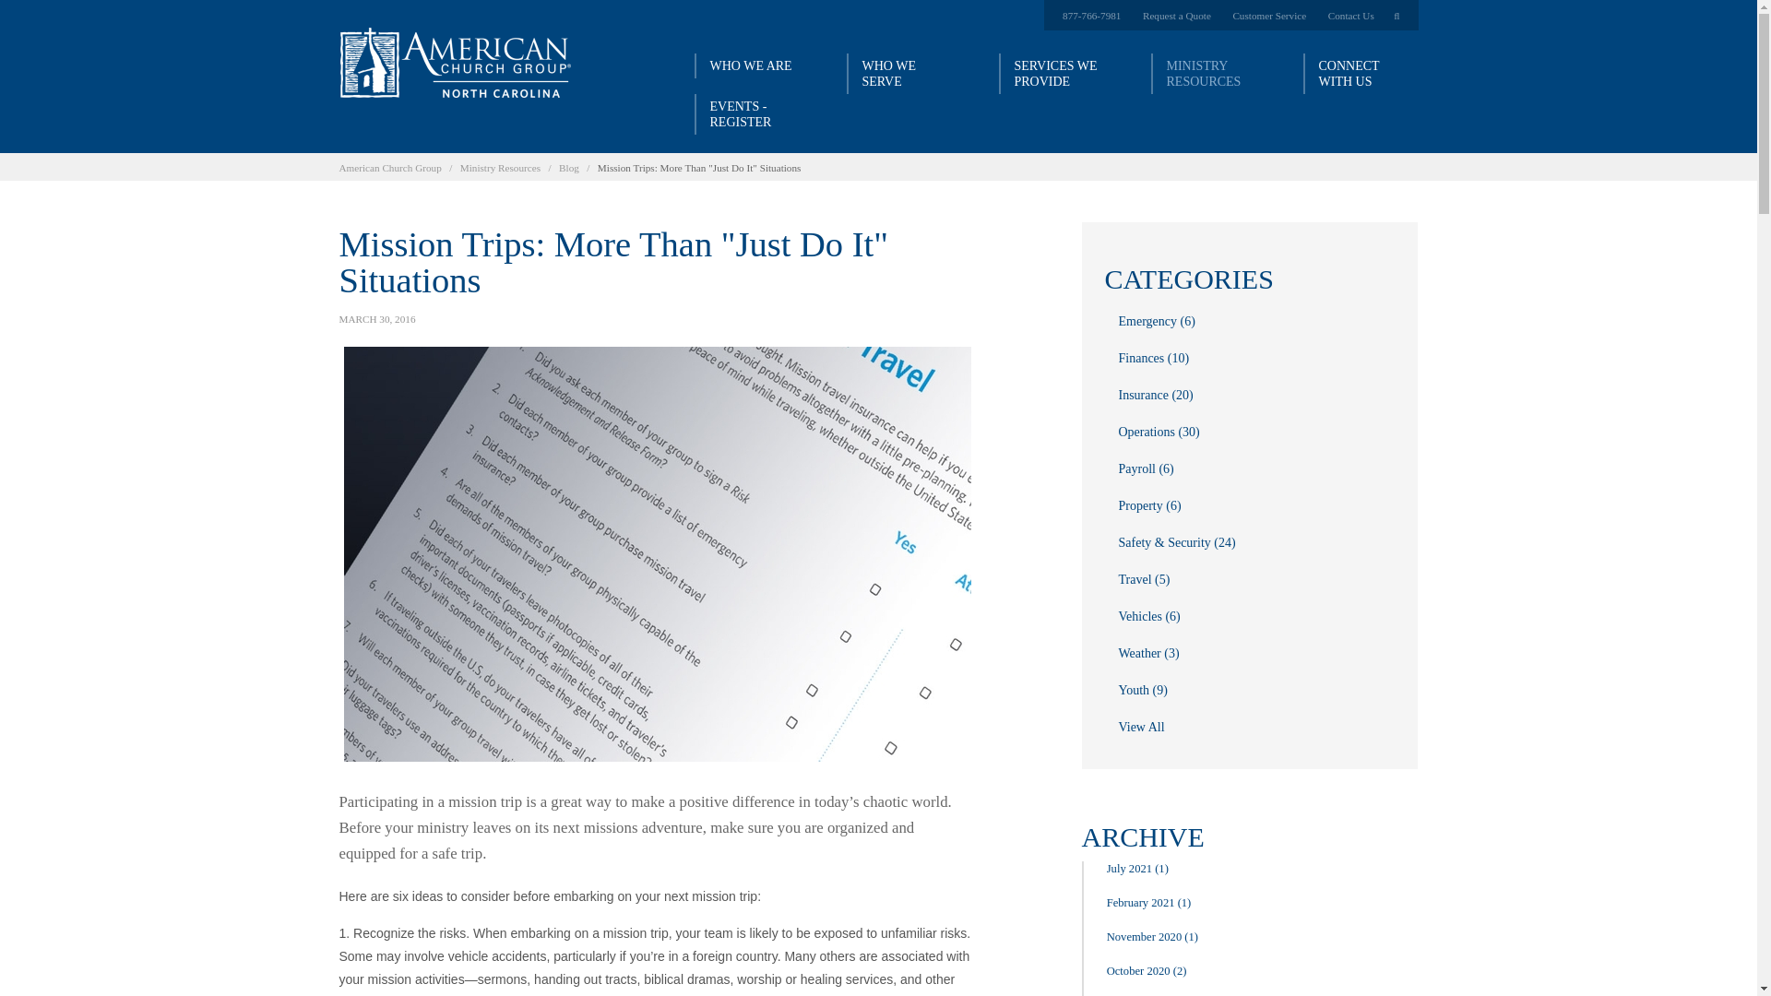 This screenshot has width=1771, height=996. What do you see at coordinates (1360, 74) in the screenshot?
I see `CONNECT WITH US` at bounding box center [1360, 74].